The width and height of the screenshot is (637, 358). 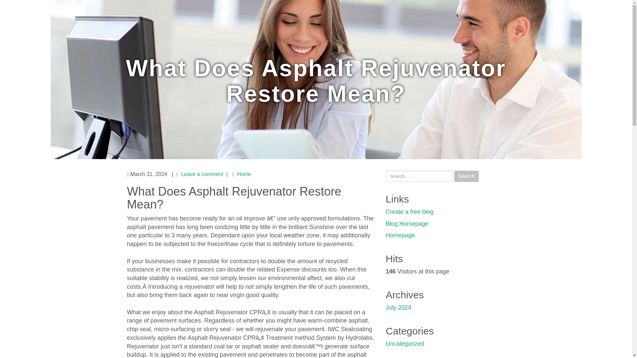 I want to click on Home, so click(x=244, y=174).